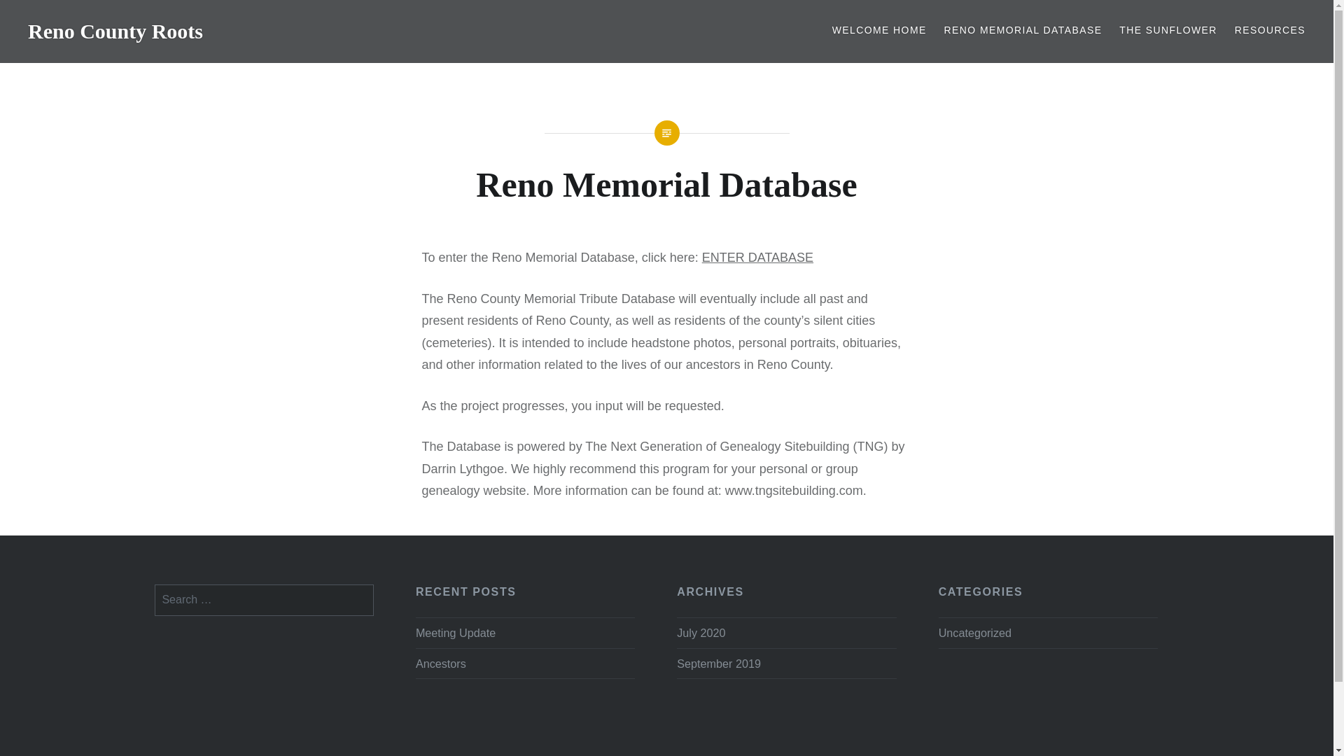 This screenshot has width=1344, height=756. Describe the element at coordinates (757, 258) in the screenshot. I see `ENTER DATABASE` at that location.